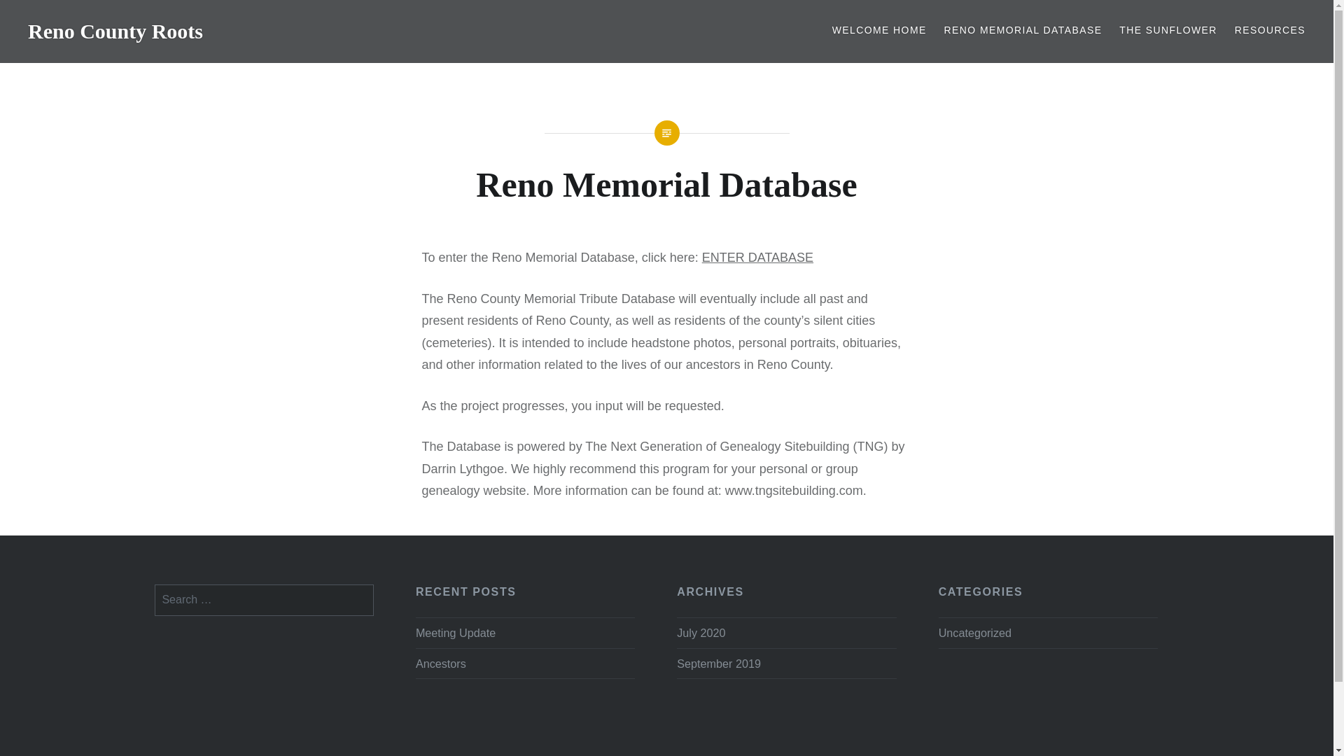 This screenshot has width=1344, height=756. Describe the element at coordinates (757, 258) in the screenshot. I see `ENTER DATABASE` at that location.